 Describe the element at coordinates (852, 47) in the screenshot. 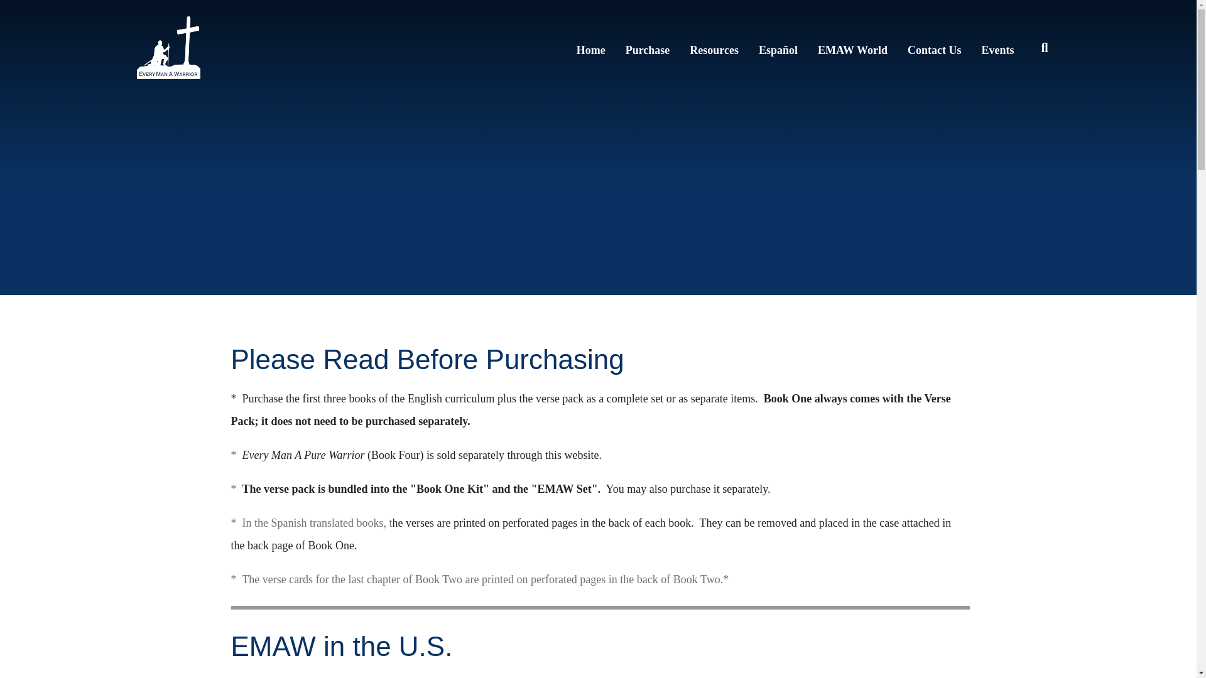

I see `EMAW World` at that location.